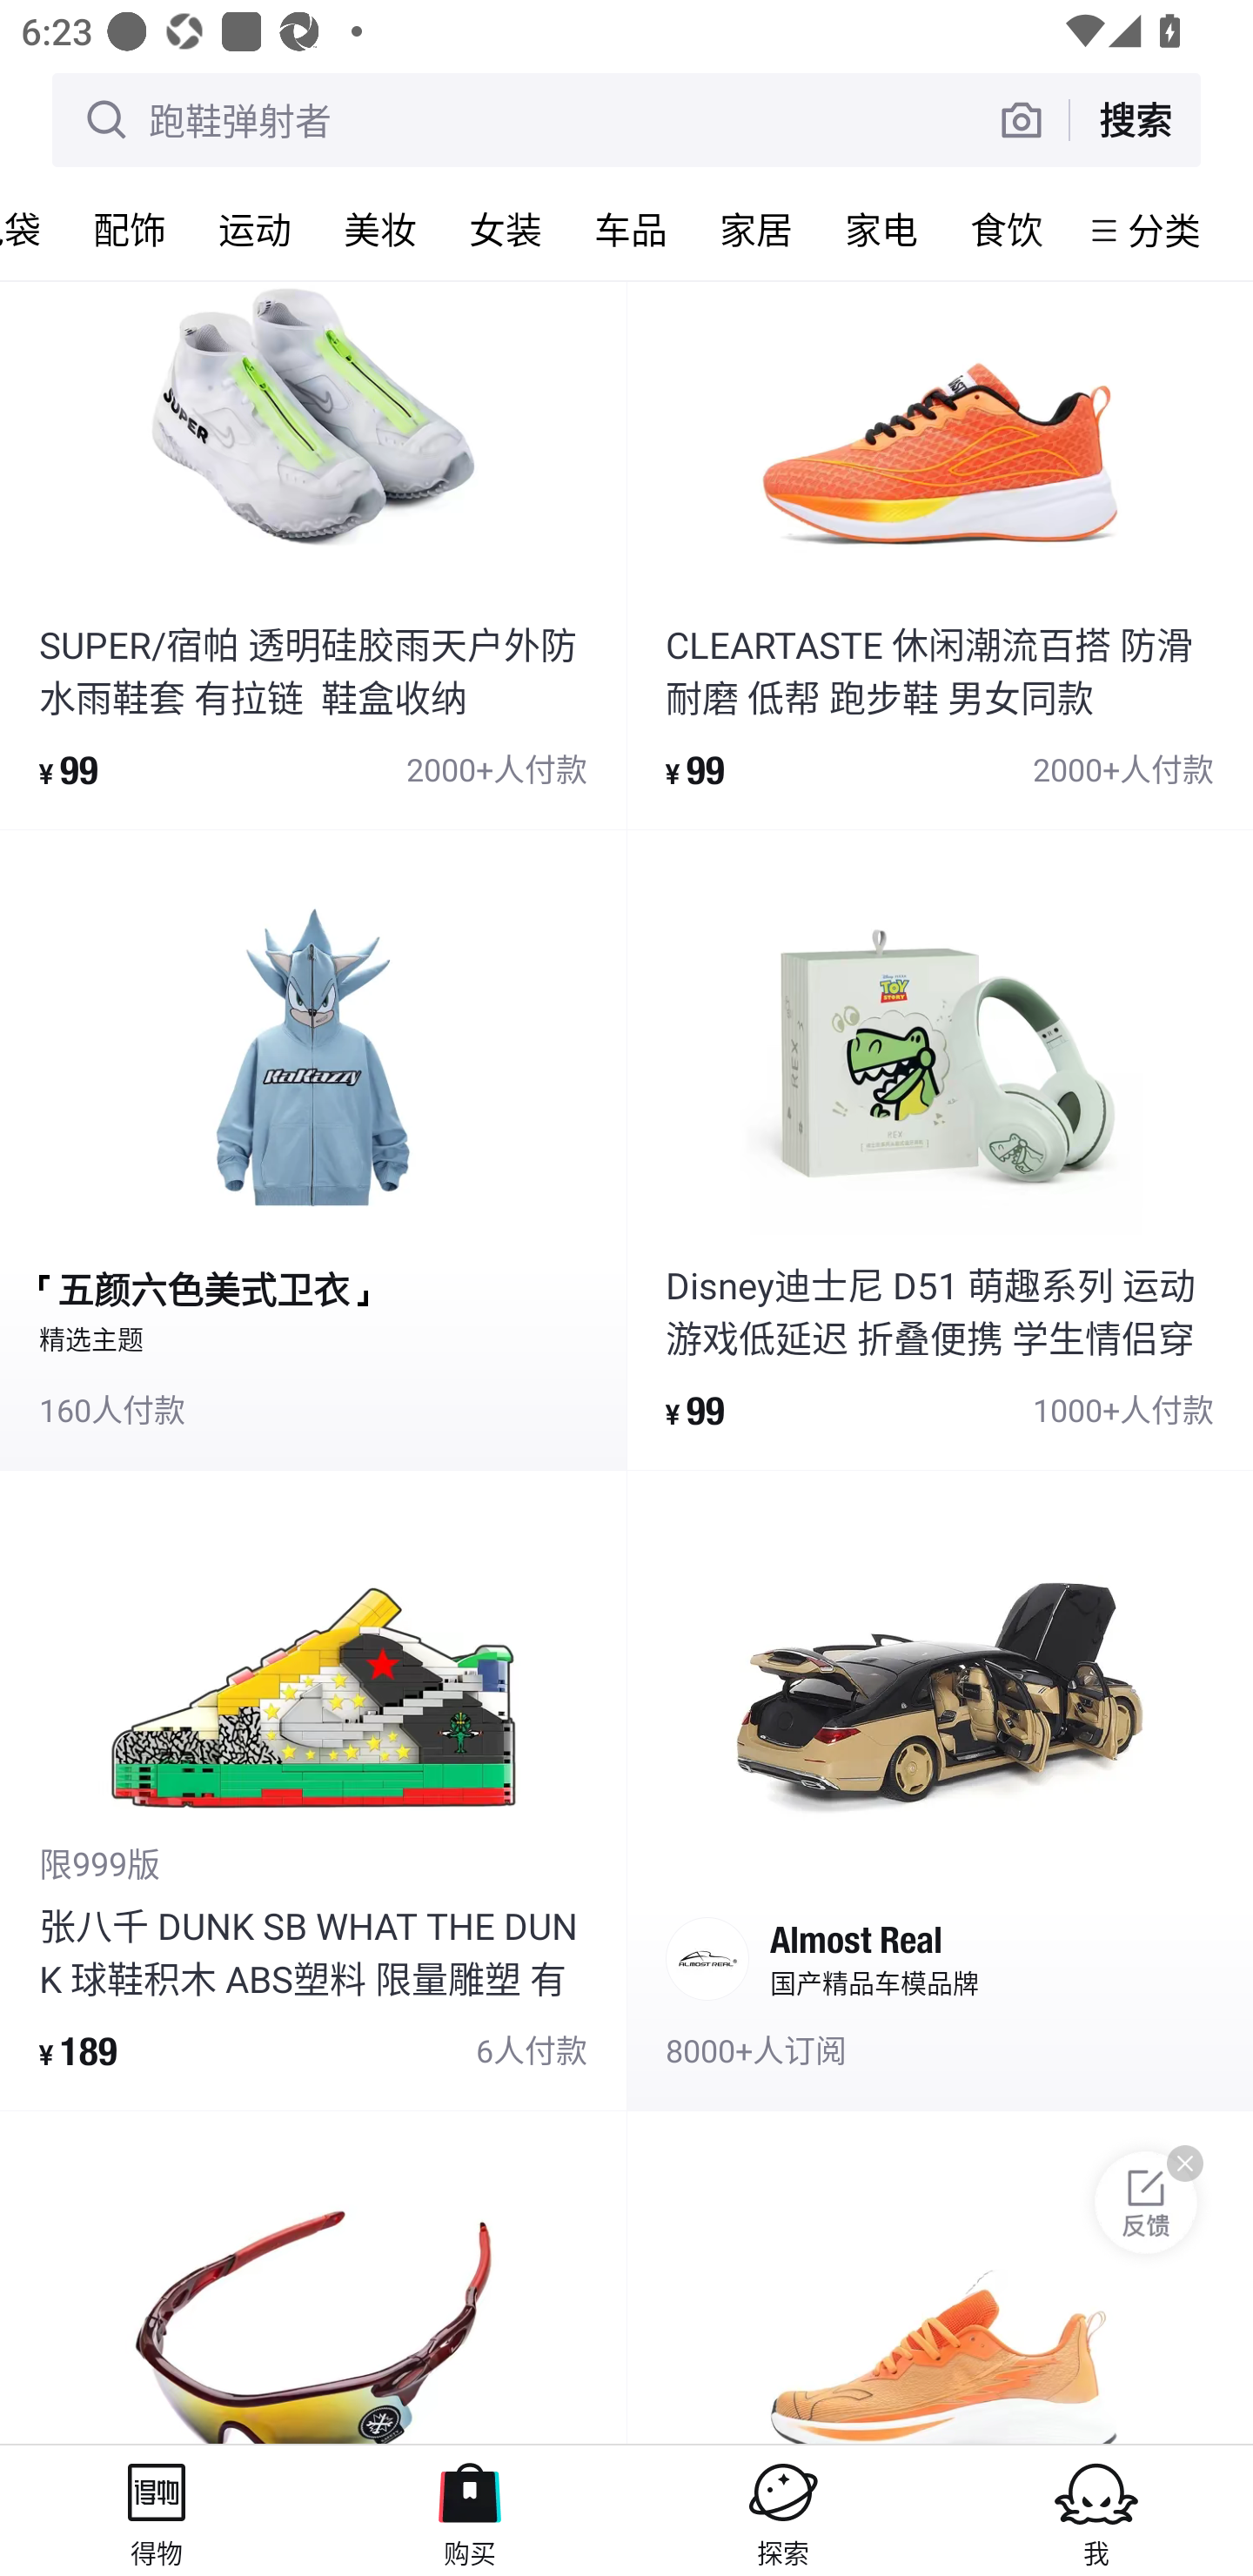  Describe the element at coordinates (1096, 2510) in the screenshot. I see `我` at that location.